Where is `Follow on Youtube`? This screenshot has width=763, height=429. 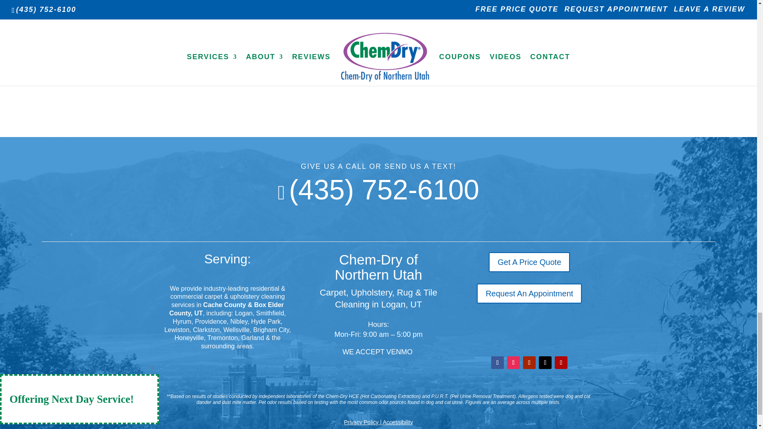
Follow on Youtube is located at coordinates (529, 362).